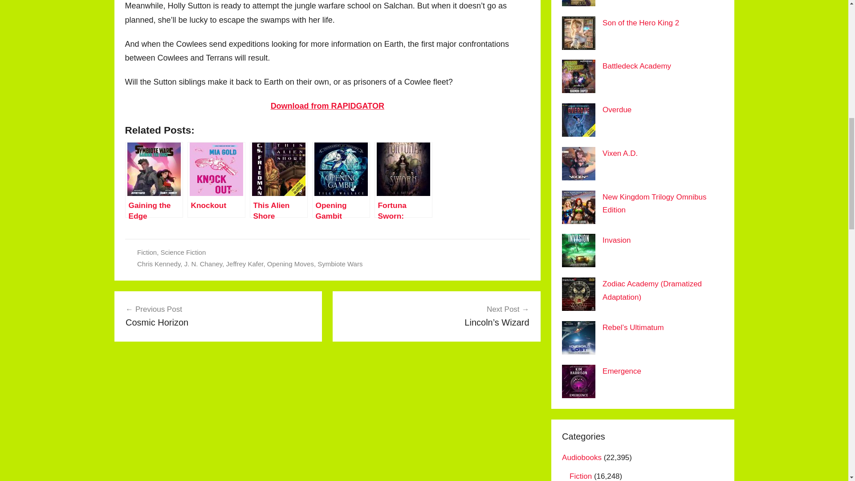  Describe the element at coordinates (340, 264) in the screenshot. I see `Battledeck Academy` at that location.